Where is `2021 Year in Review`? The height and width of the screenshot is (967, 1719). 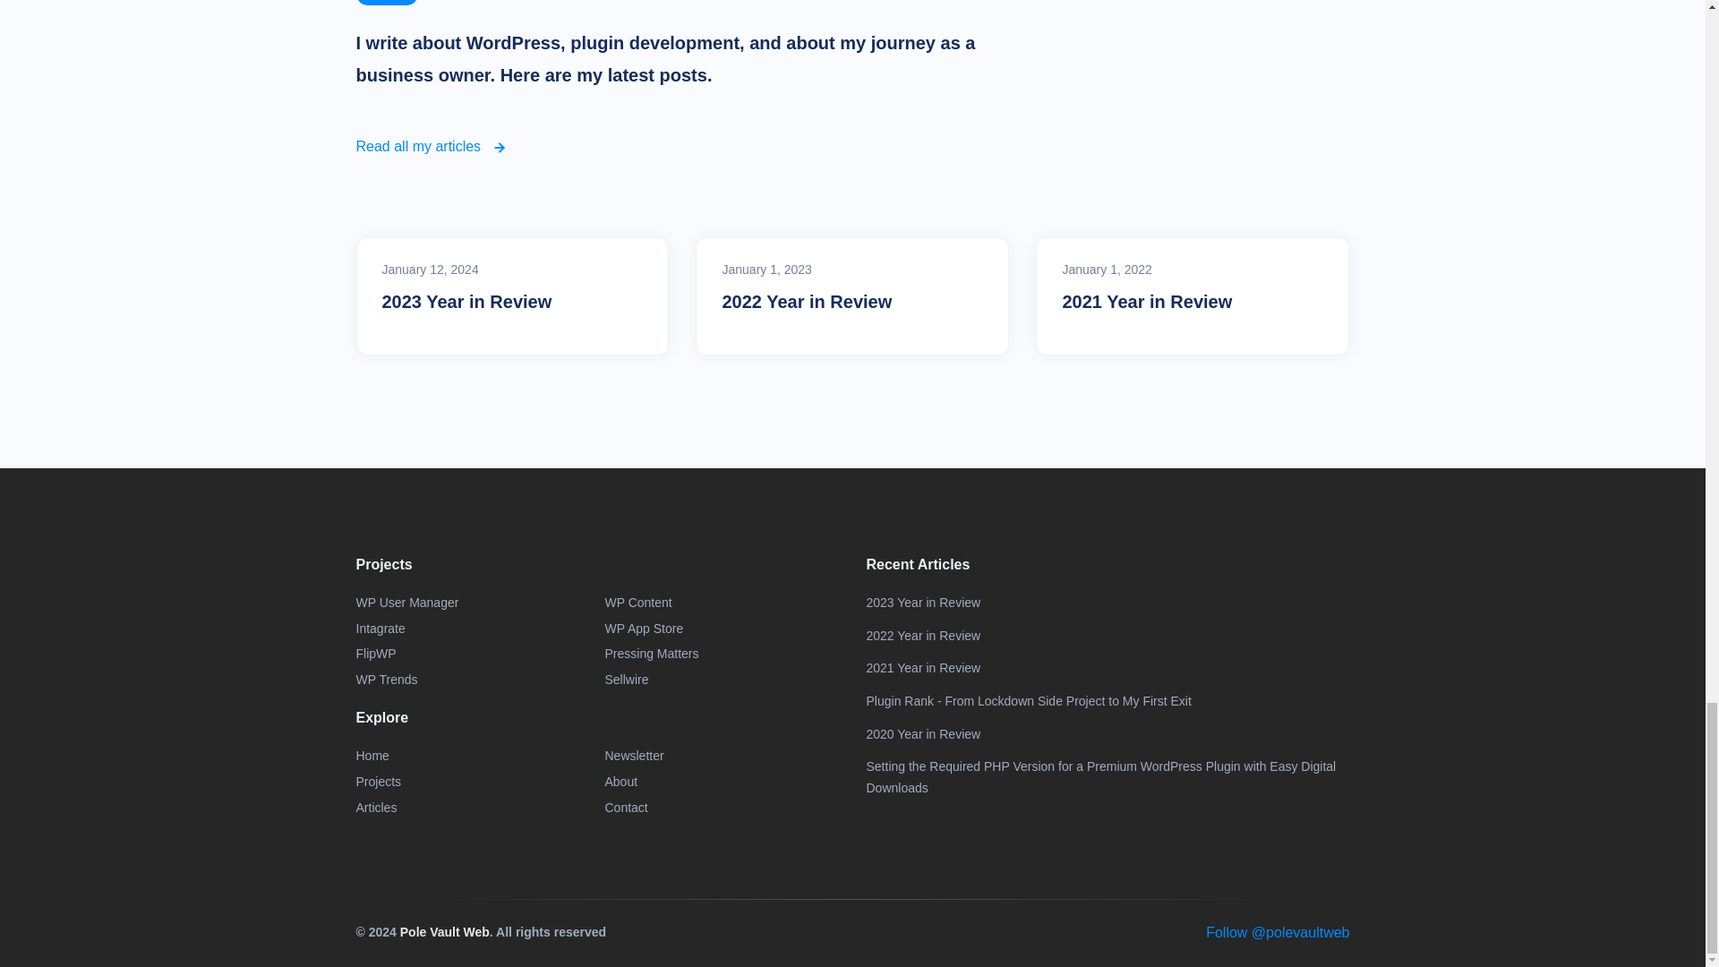
2021 Year in Review is located at coordinates (1193, 301).